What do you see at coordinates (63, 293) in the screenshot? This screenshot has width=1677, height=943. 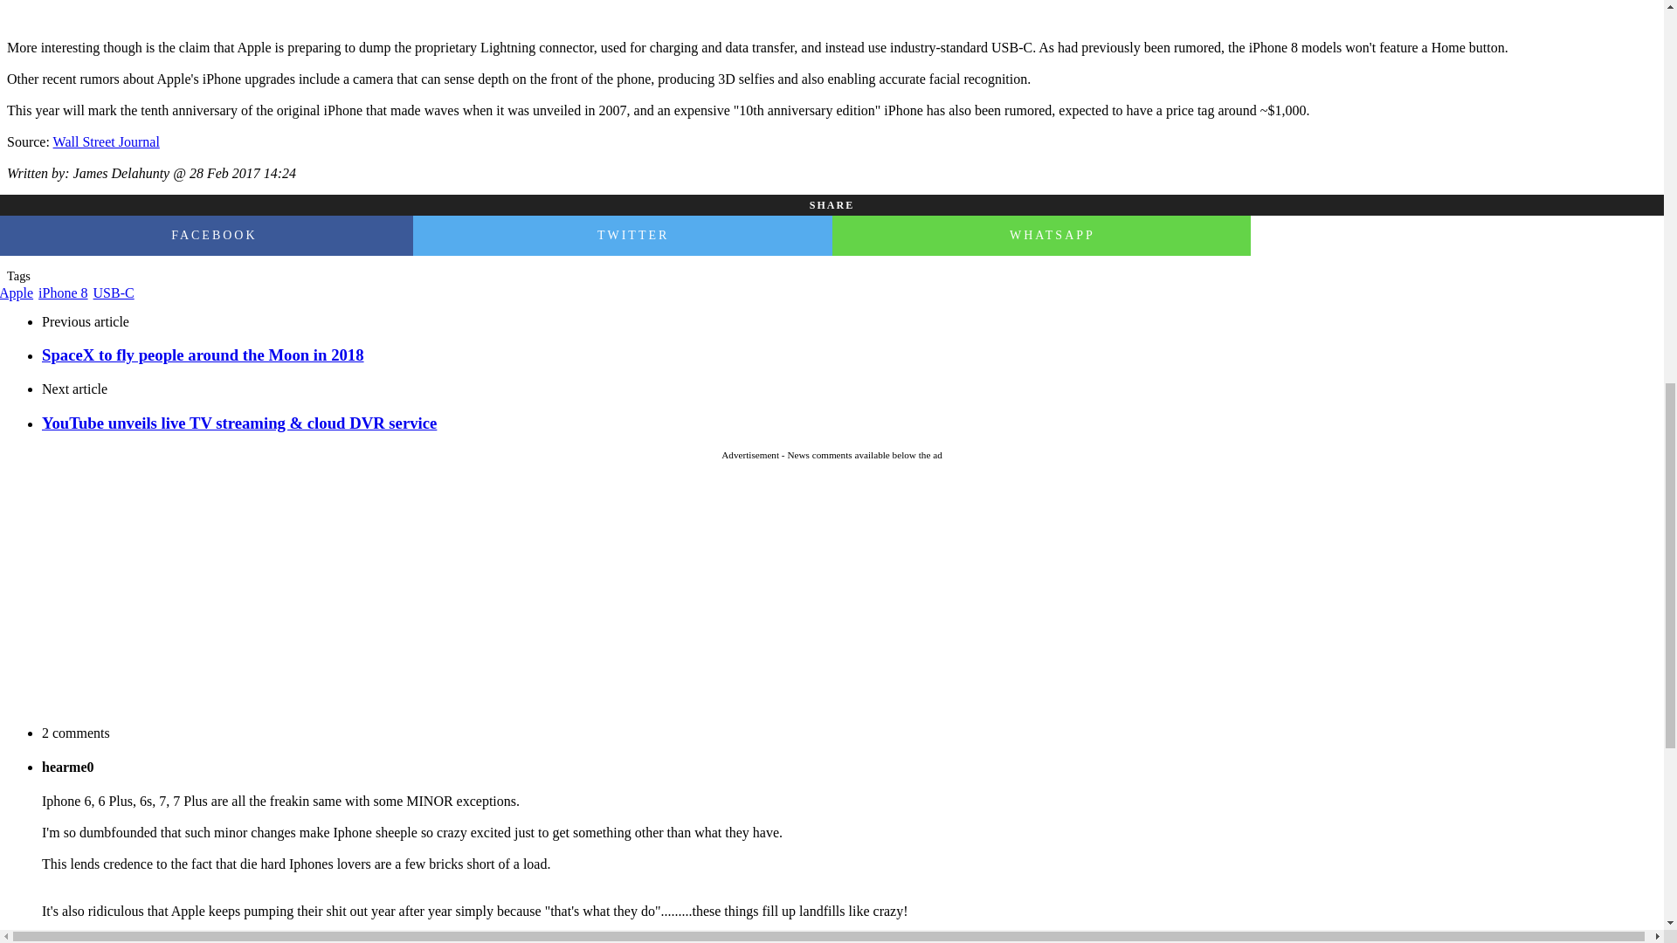 I see `iPhone 8` at bounding box center [63, 293].